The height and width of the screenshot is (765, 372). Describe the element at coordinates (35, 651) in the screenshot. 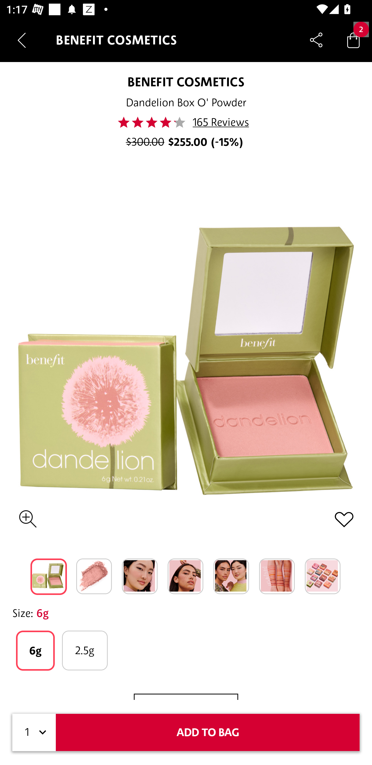

I see `6g` at that location.